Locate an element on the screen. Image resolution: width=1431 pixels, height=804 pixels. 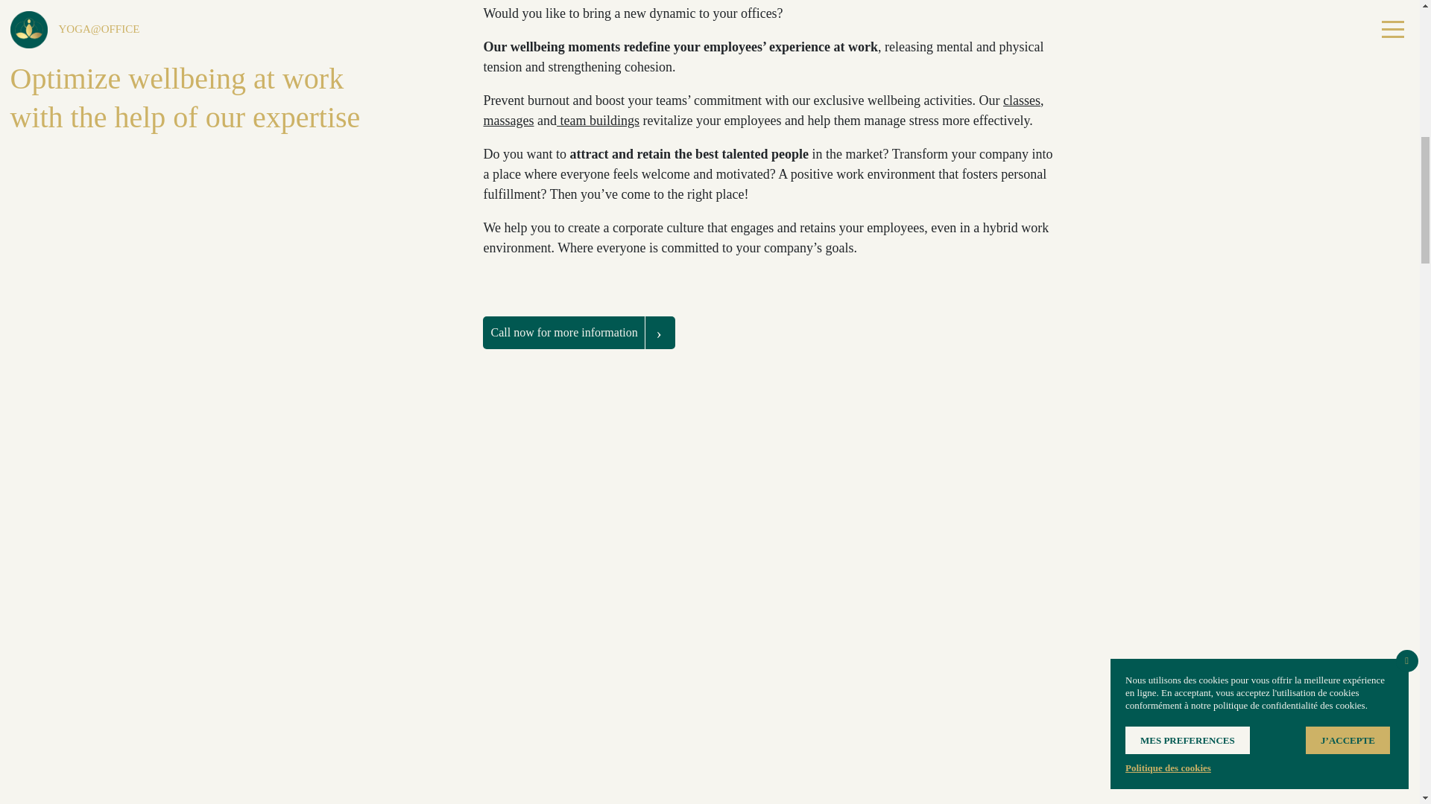
team buildings is located at coordinates (598, 121).